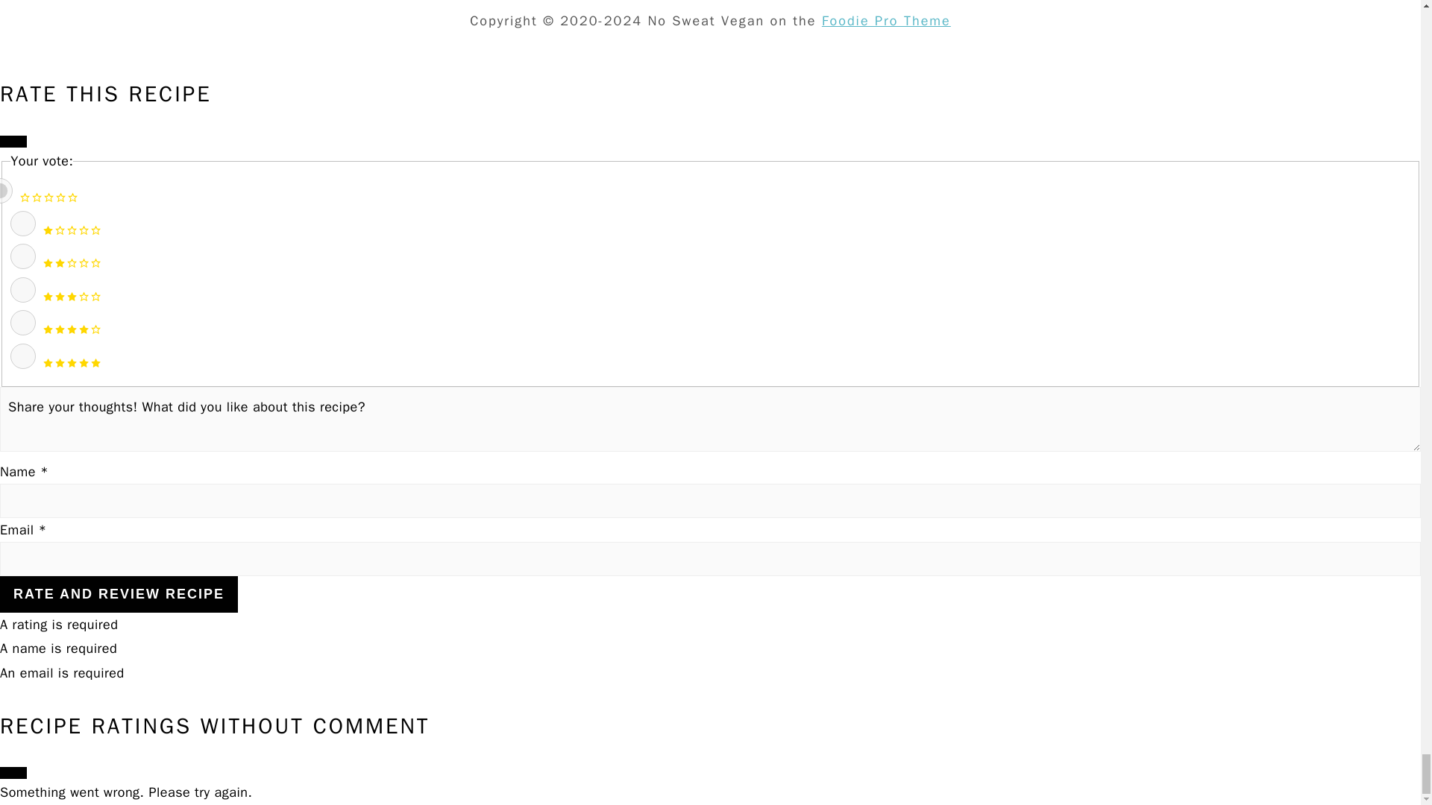  Describe the element at coordinates (22, 289) in the screenshot. I see `3` at that location.